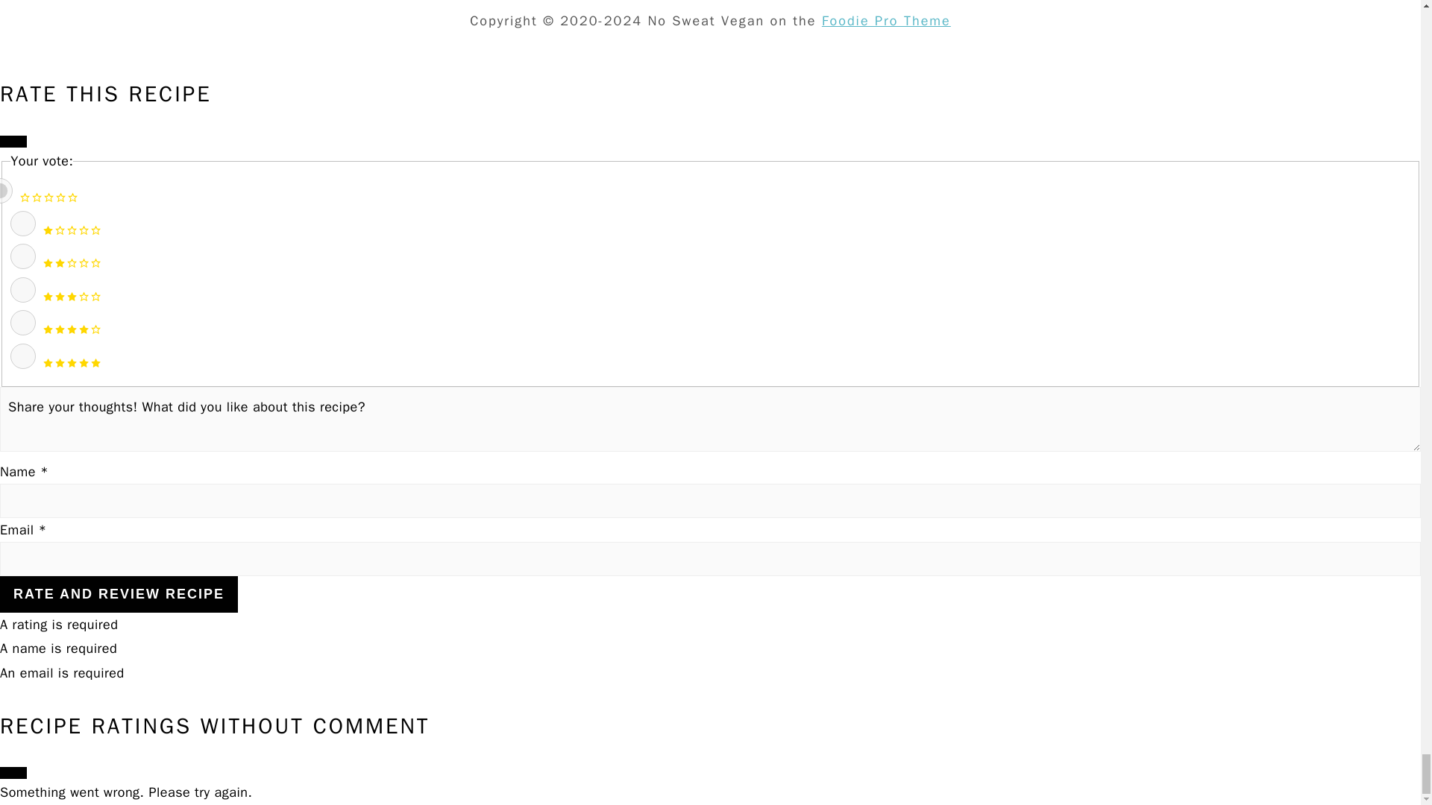  Describe the element at coordinates (22, 289) in the screenshot. I see `3` at that location.